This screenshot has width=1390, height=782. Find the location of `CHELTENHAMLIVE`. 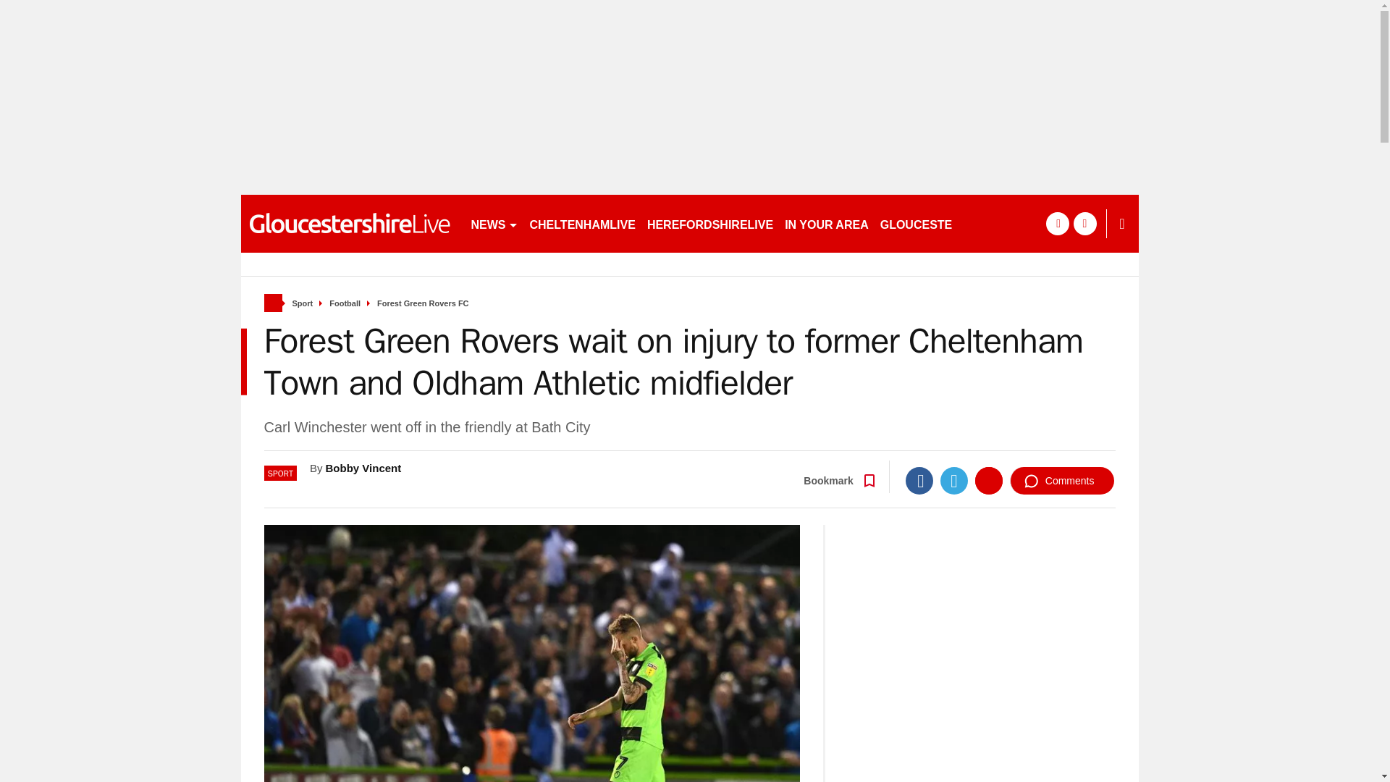

CHELTENHAMLIVE is located at coordinates (582, 223).